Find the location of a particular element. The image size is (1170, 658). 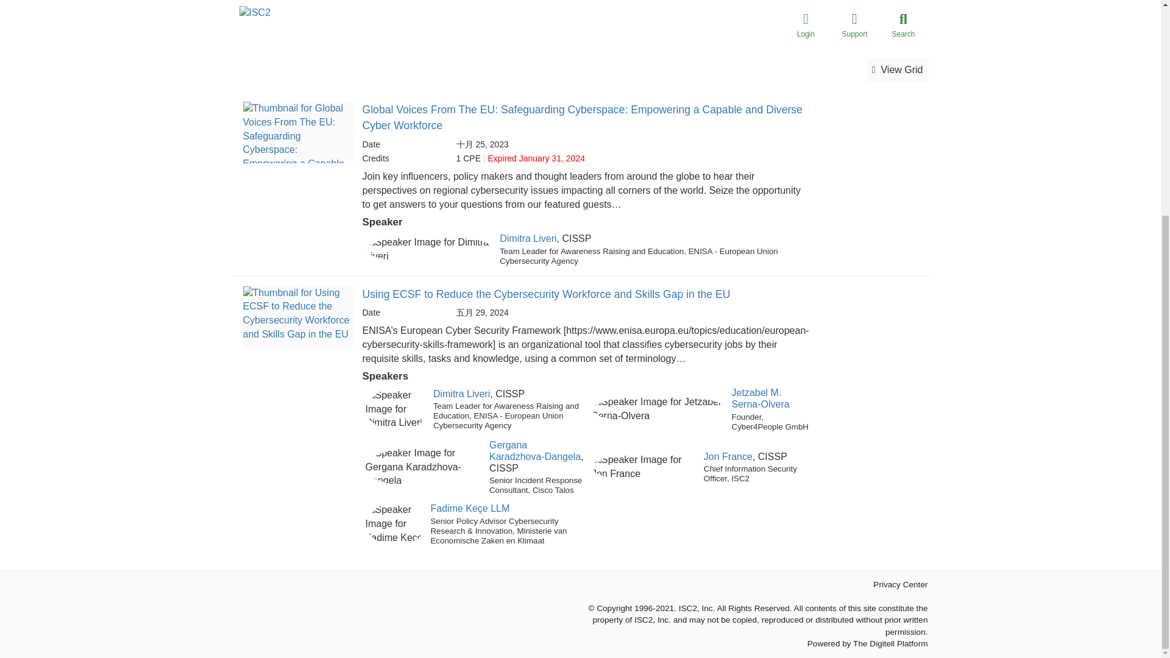

Speaker Image for Gergana Karadzhova-Dangela is located at coordinates (424, 468).